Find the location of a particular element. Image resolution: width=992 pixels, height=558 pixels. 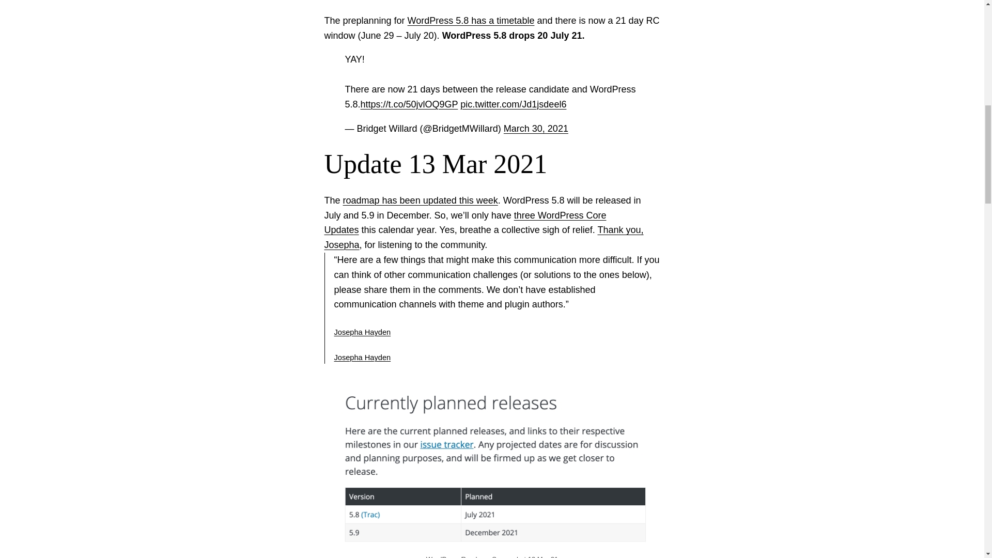

Josepha Hayden is located at coordinates (362, 332).